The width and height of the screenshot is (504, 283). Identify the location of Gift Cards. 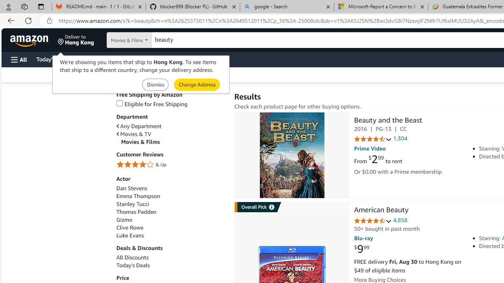
(174, 59).